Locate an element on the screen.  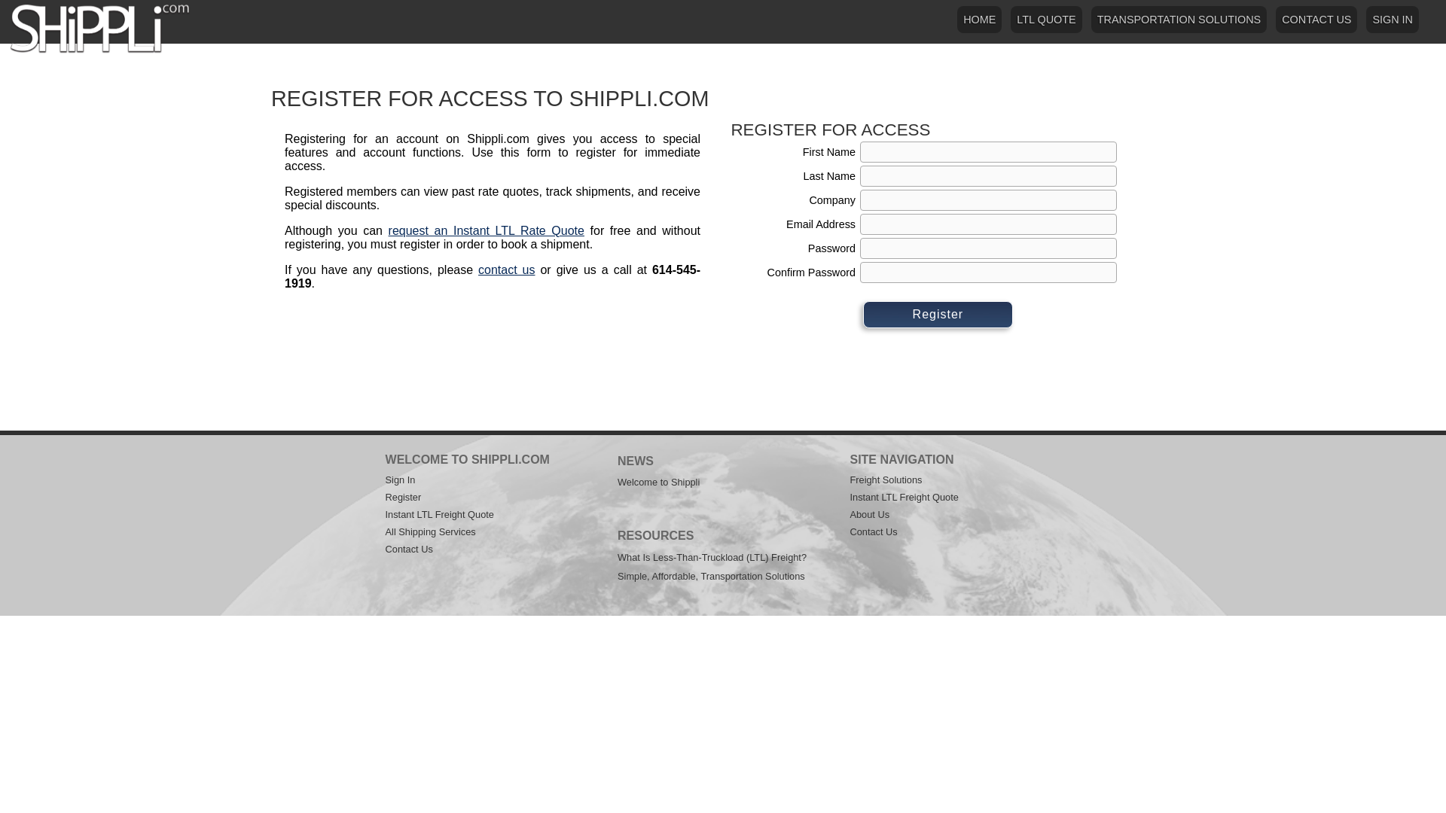
All Shipping Services is located at coordinates (431, 531).